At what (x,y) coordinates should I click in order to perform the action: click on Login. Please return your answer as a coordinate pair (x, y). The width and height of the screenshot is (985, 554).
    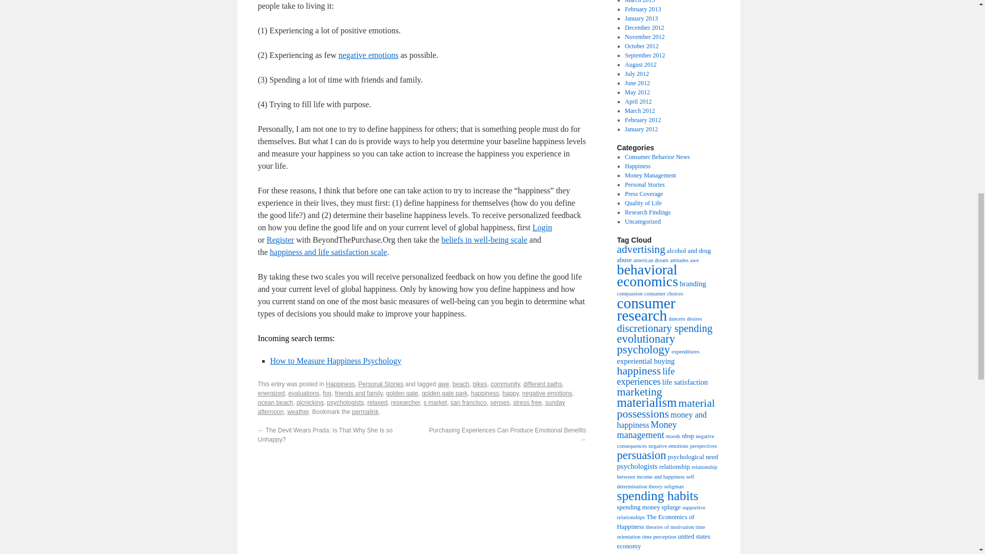
    Looking at the image, I should click on (542, 228).